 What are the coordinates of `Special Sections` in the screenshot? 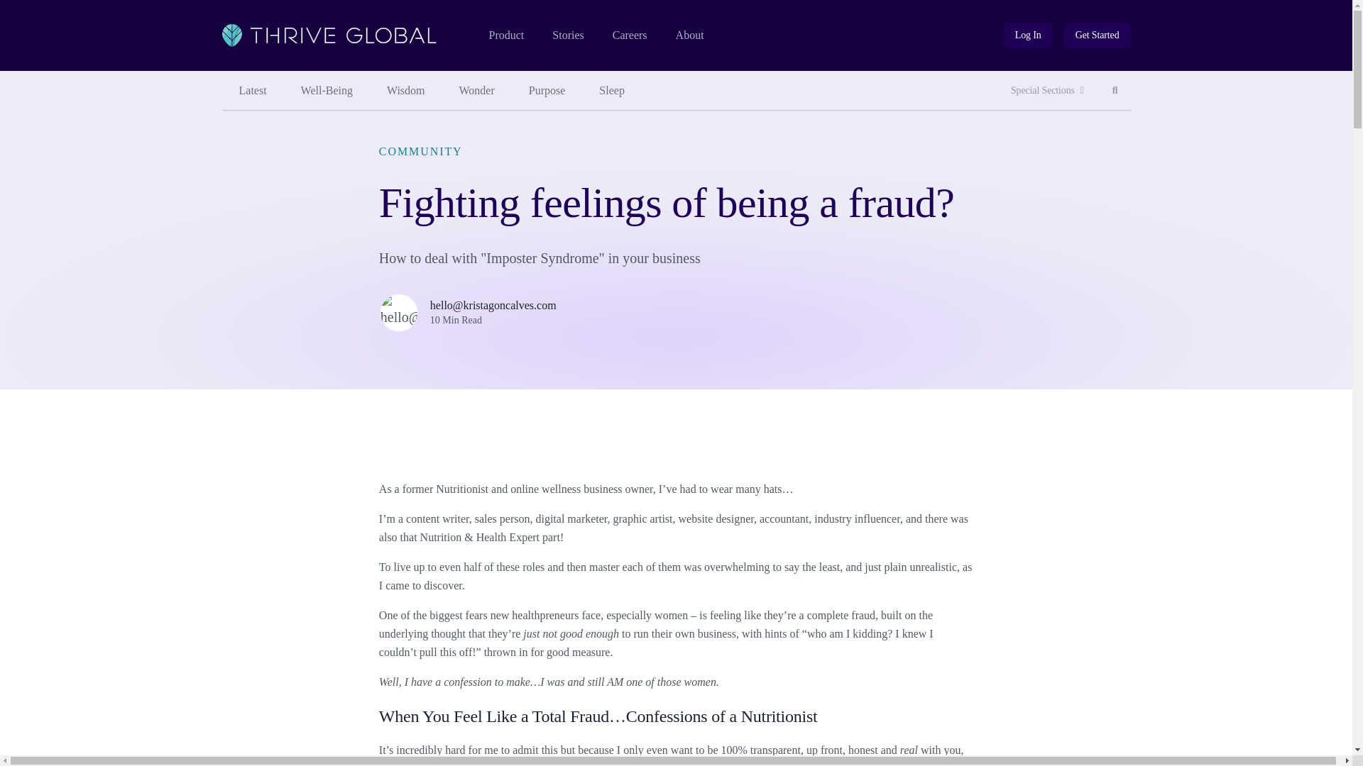 It's located at (1028, 35).